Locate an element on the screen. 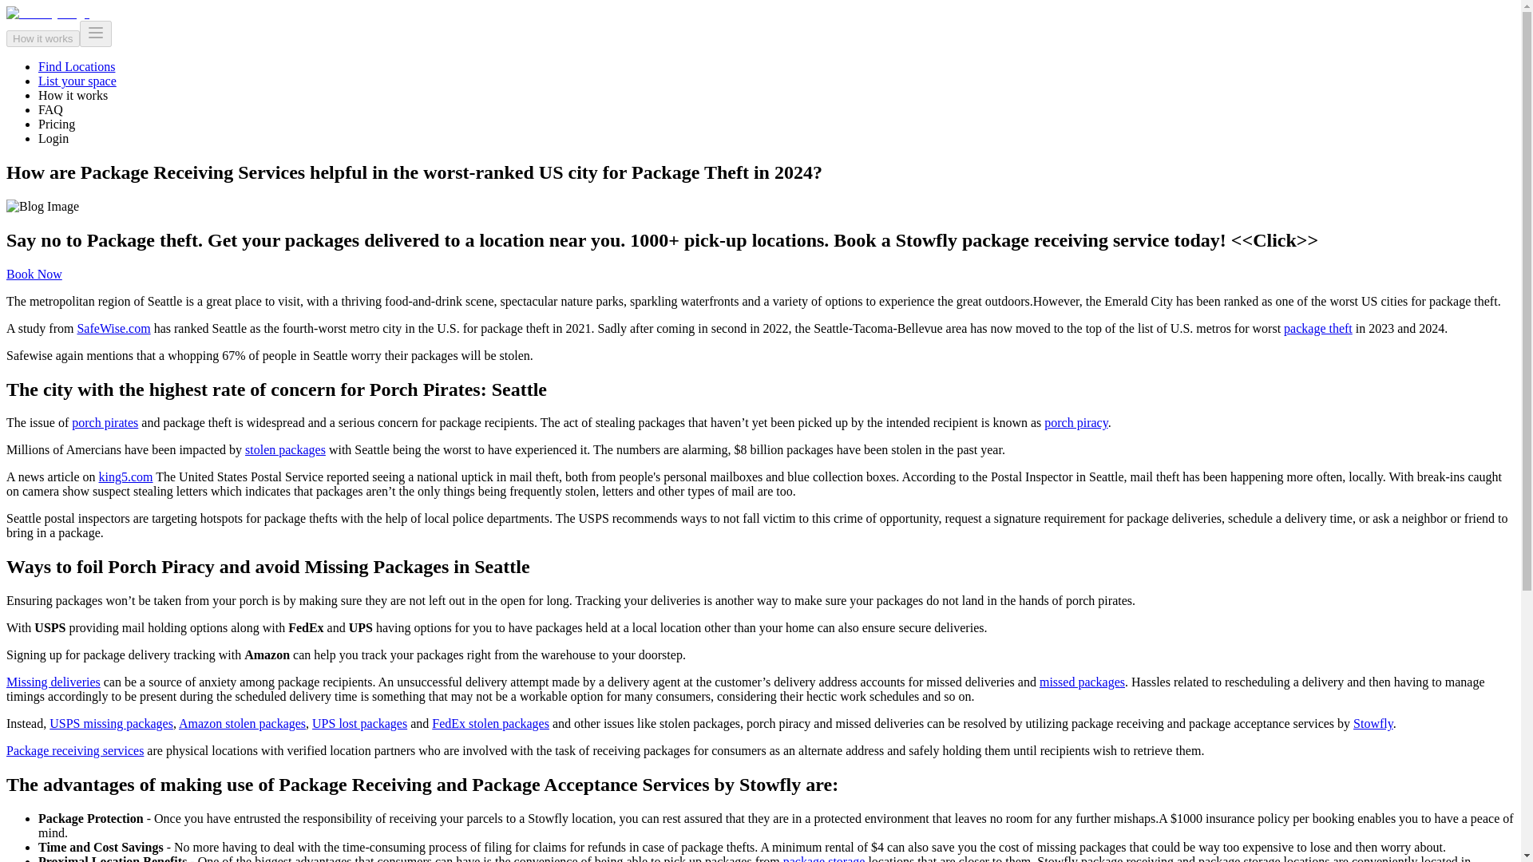 This screenshot has width=1533, height=862. How it works is located at coordinates (42, 38).